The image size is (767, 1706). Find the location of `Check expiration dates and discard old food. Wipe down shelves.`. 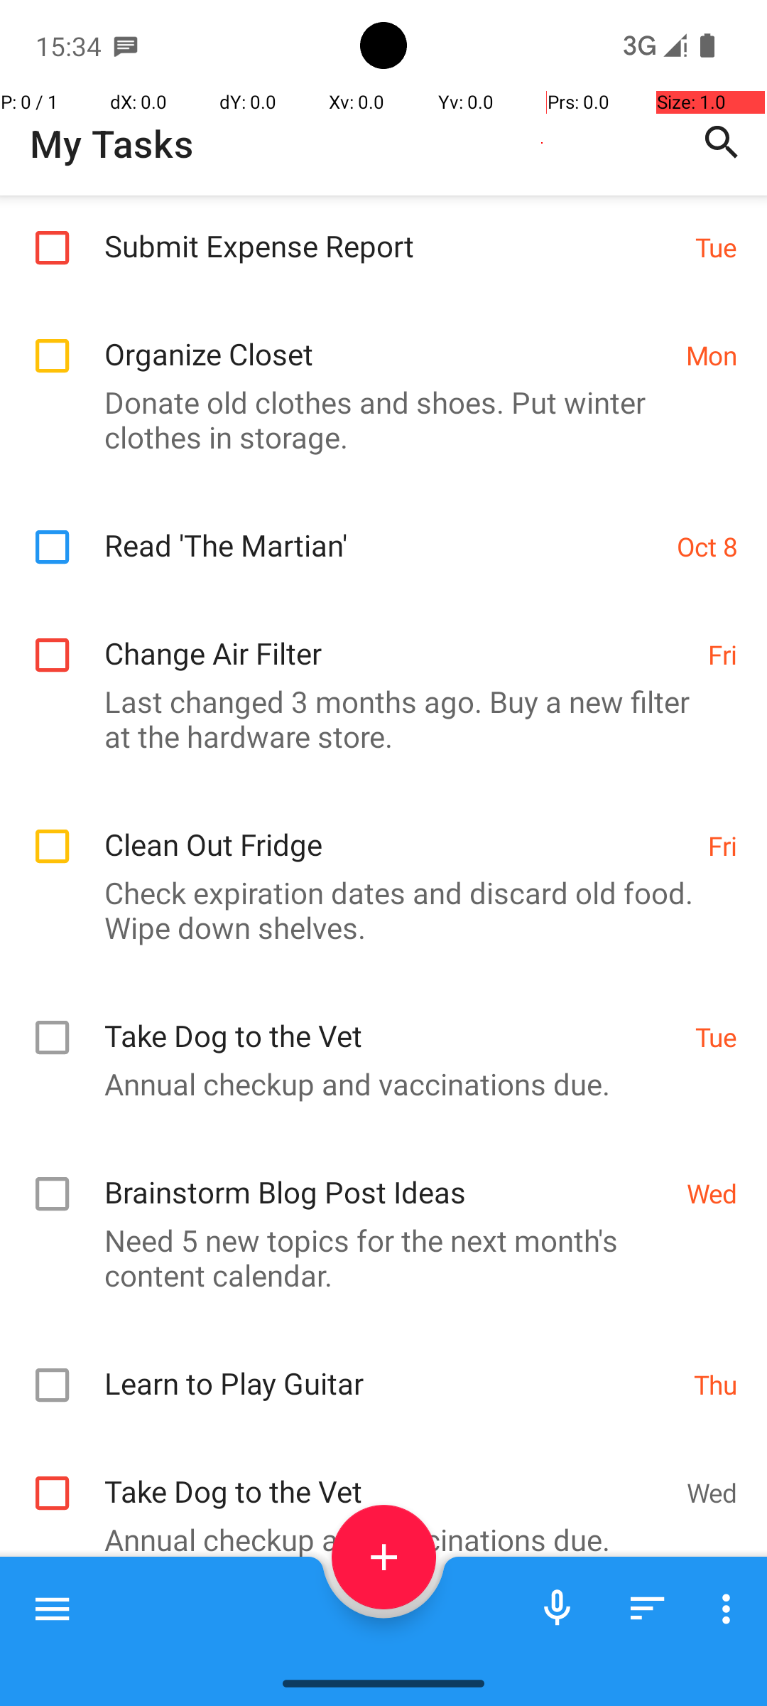

Check expiration dates and discard old food. Wipe down shelves. is located at coordinates (376, 910).